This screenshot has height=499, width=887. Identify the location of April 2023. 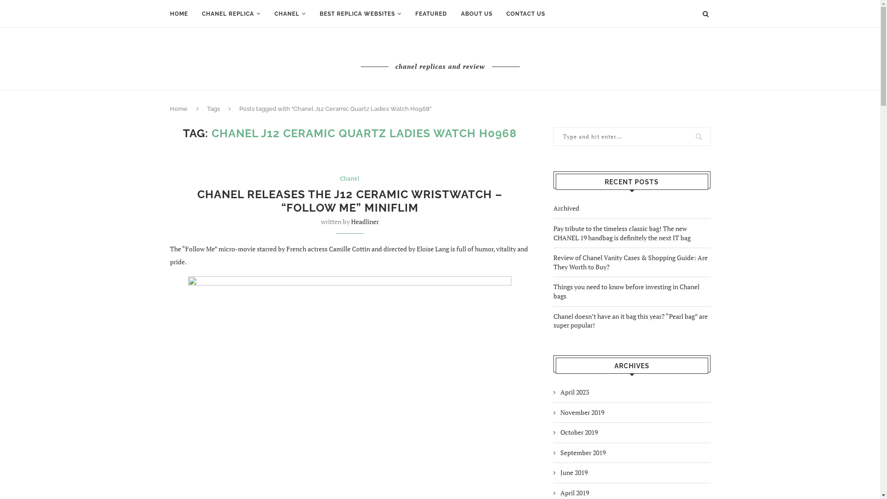
(571, 392).